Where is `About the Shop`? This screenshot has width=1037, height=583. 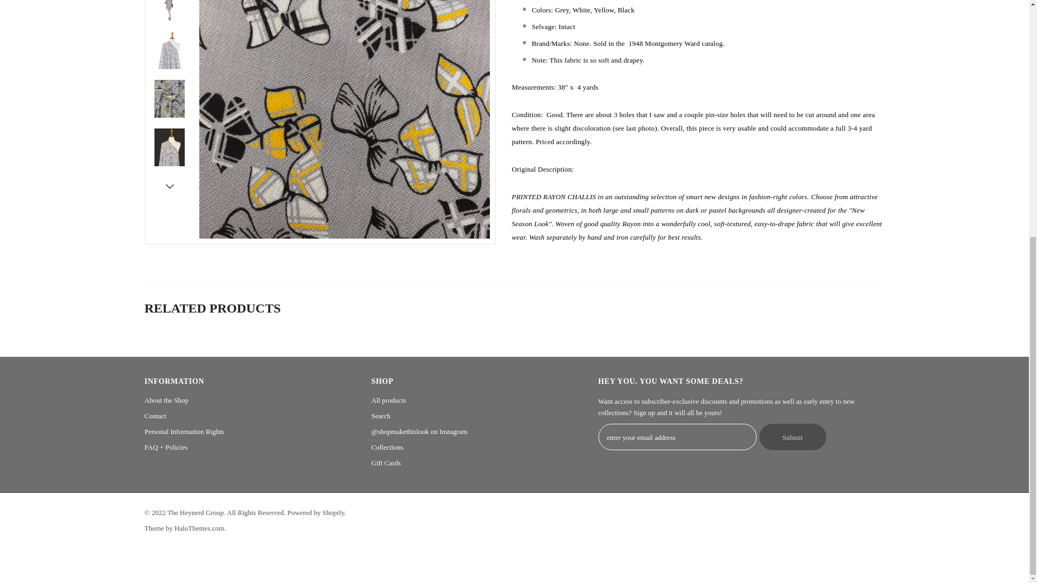
About the Shop is located at coordinates (166, 400).